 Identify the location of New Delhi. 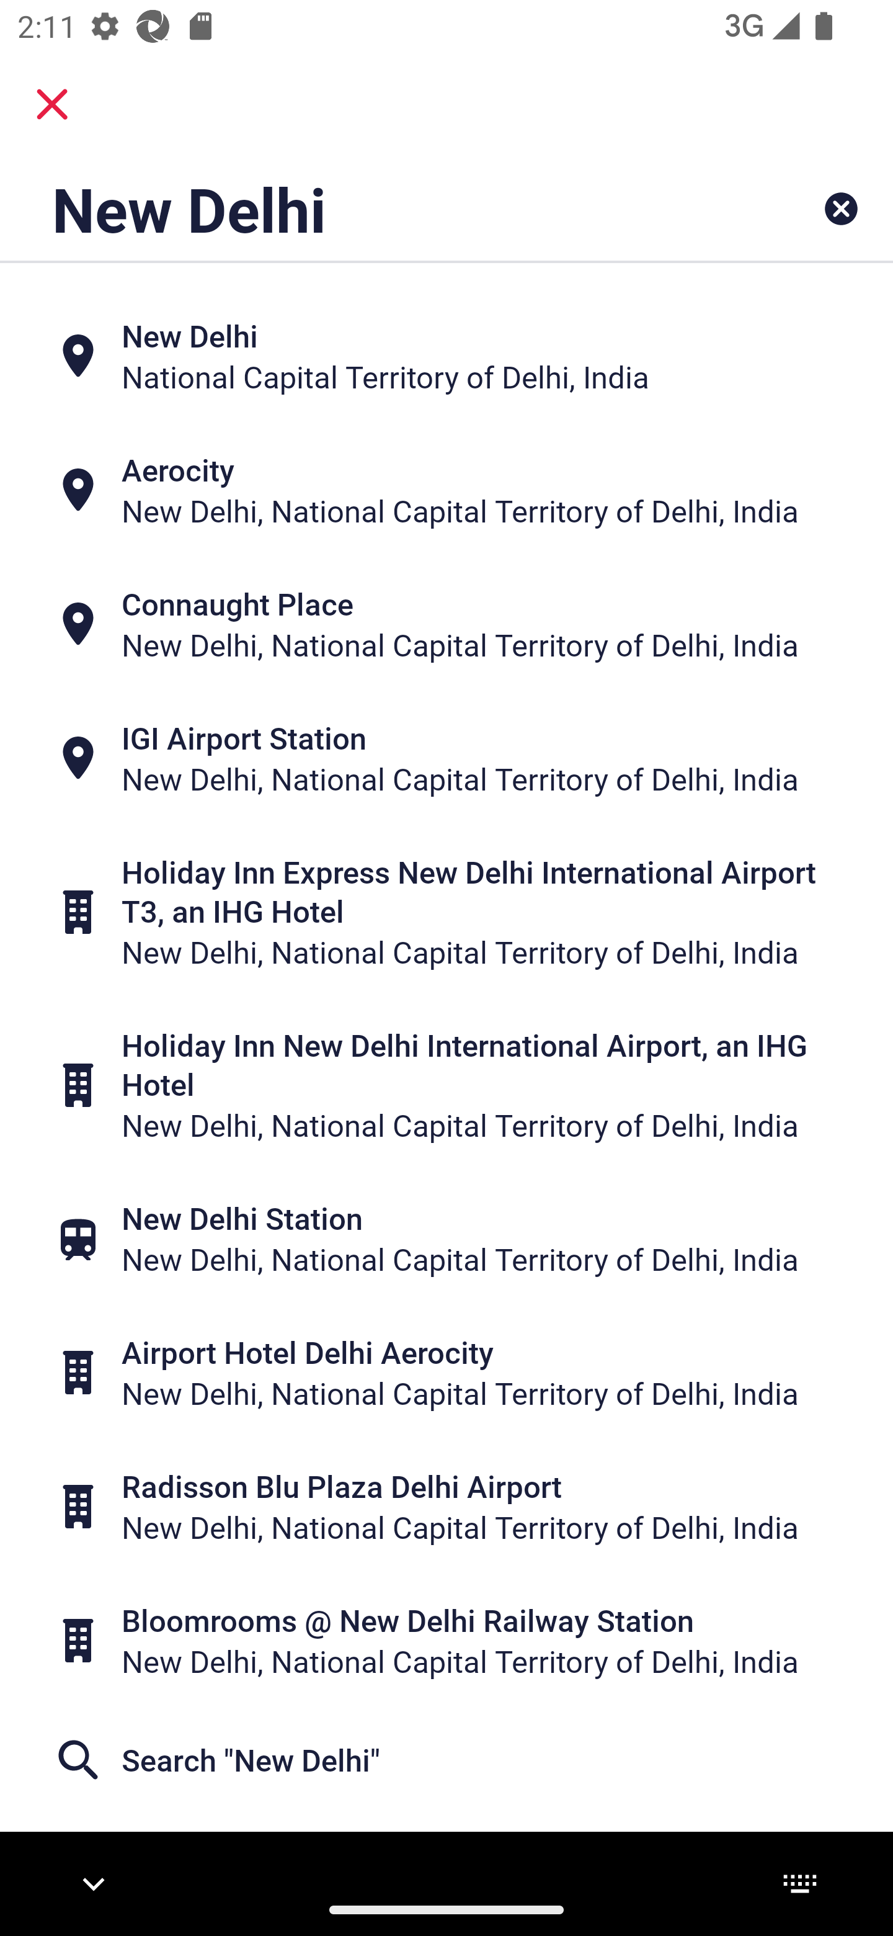
(368, 208).